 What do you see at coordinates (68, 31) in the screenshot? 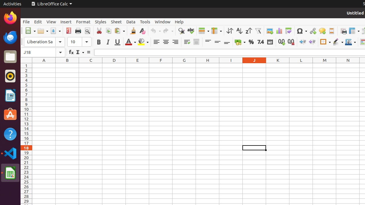
I see `PDF` at bounding box center [68, 31].